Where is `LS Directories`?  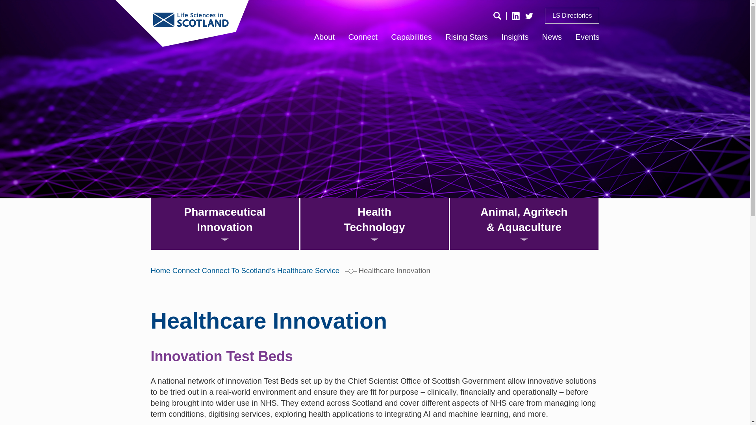
LS Directories is located at coordinates (572, 16).